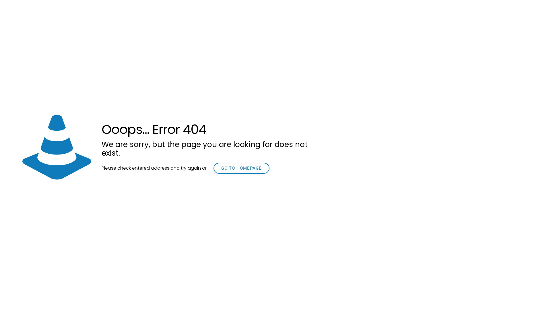  I want to click on GO TO HOMEPAGE, so click(242, 168).